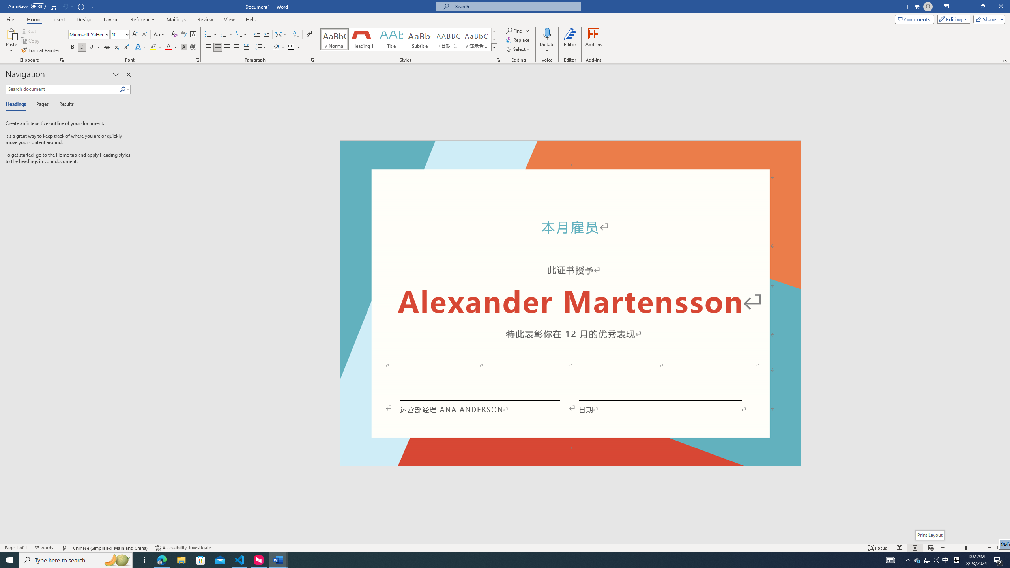 The height and width of the screenshot is (568, 1010). I want to click on Spelling and Grammar Check Checking, so click(64, 548).